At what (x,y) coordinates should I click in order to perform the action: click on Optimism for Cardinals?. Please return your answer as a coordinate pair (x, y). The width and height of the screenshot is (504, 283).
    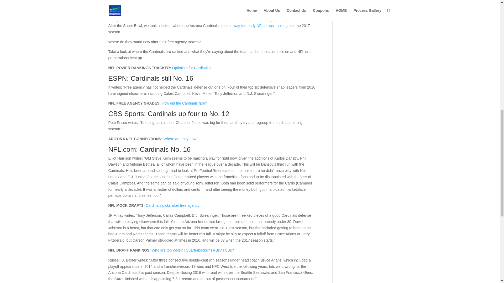
    Looking at the image, I should click on (192, 68).